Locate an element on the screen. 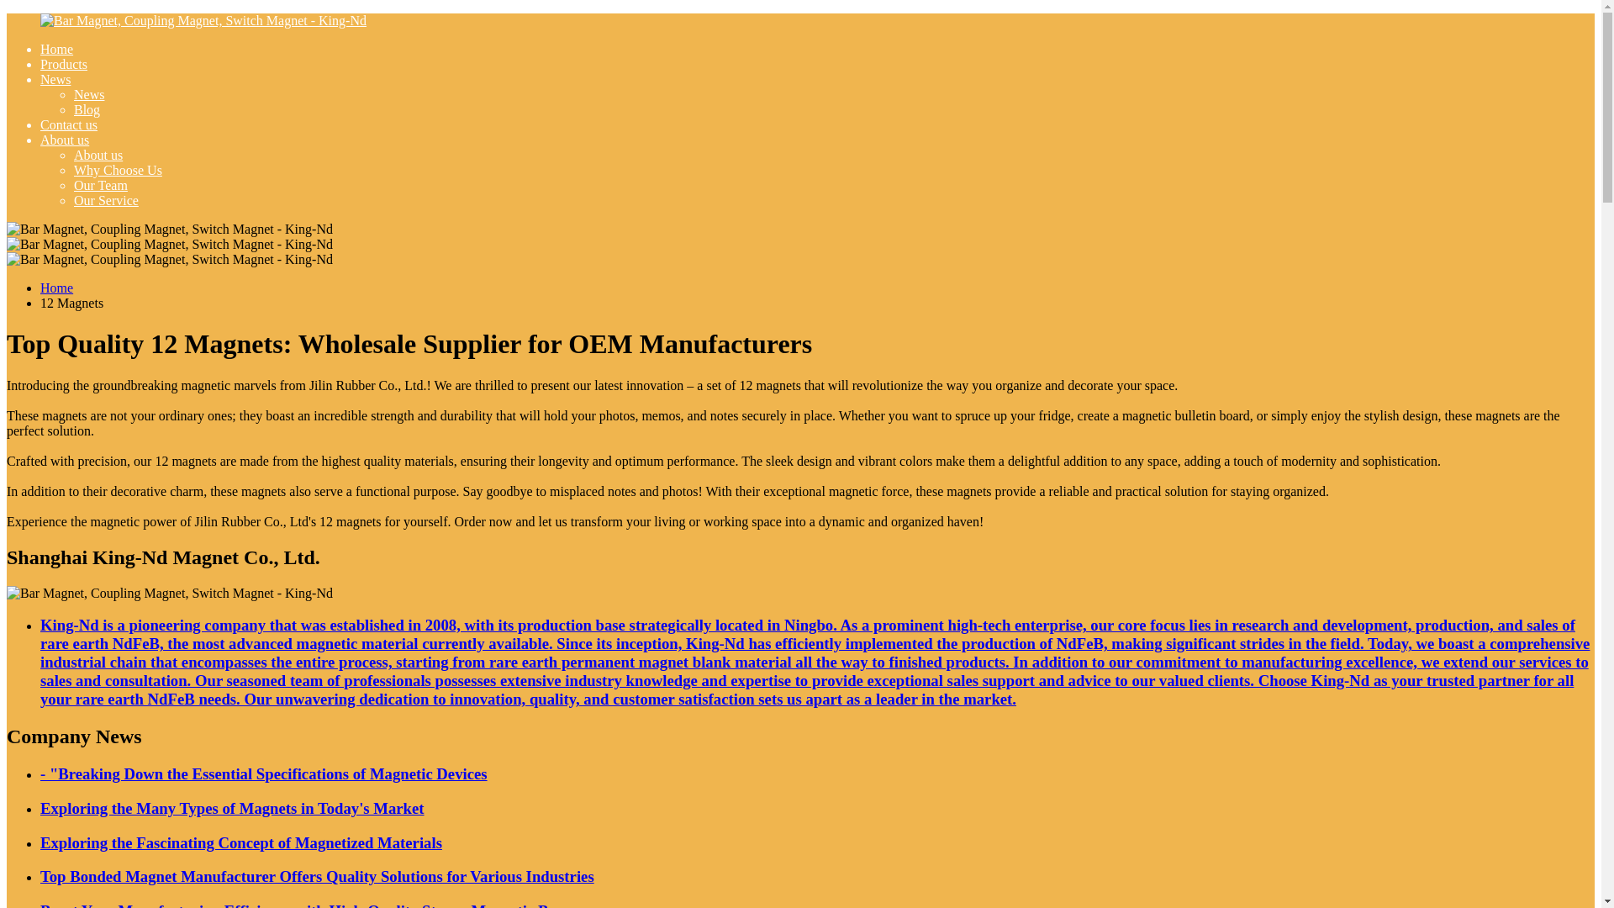  News is located at coordinates (89, 94).